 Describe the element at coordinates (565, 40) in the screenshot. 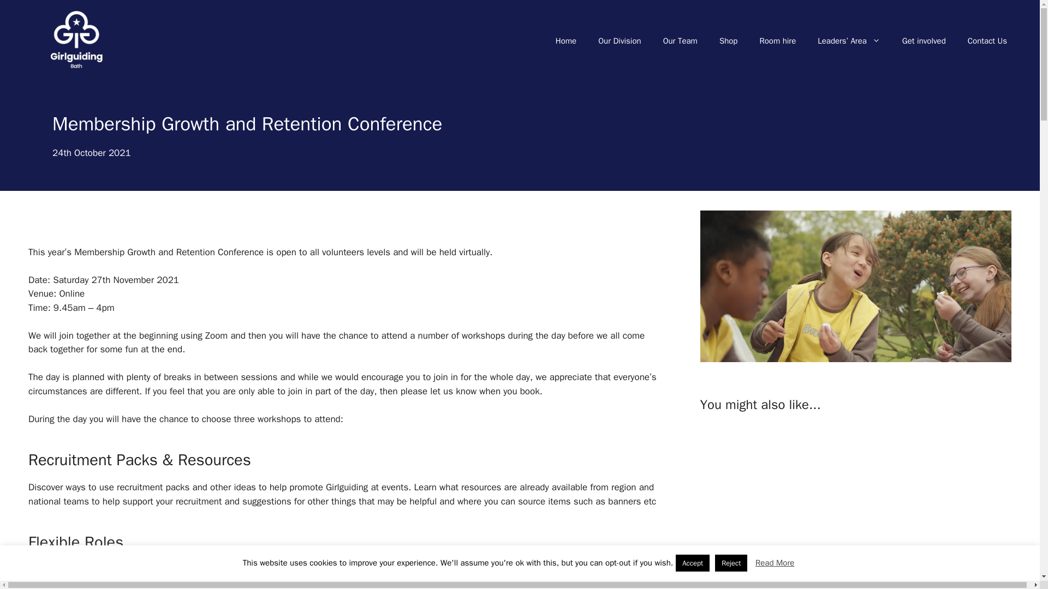

I see `Home` at that location.